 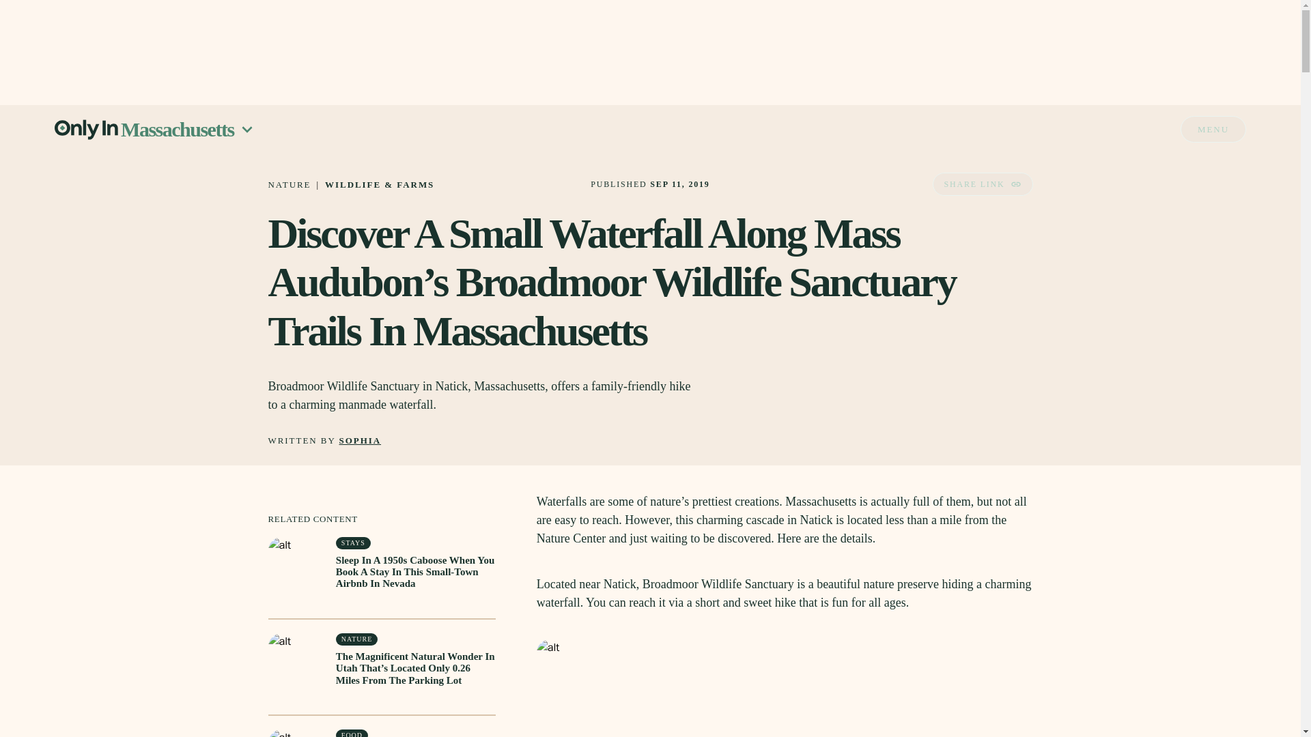 What do you see at coordinates (289, 184) in the screenshot?
I see `NATURE` at bounding box center [289, 184].